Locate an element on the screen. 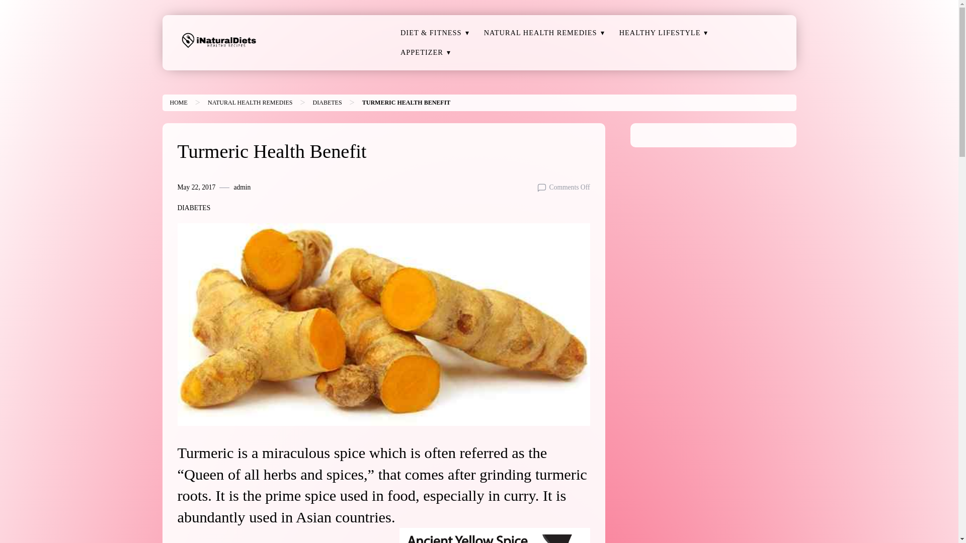 The width and height of the screenshot is (966, 543). APPETIZER is located at coordinates (422, 52).